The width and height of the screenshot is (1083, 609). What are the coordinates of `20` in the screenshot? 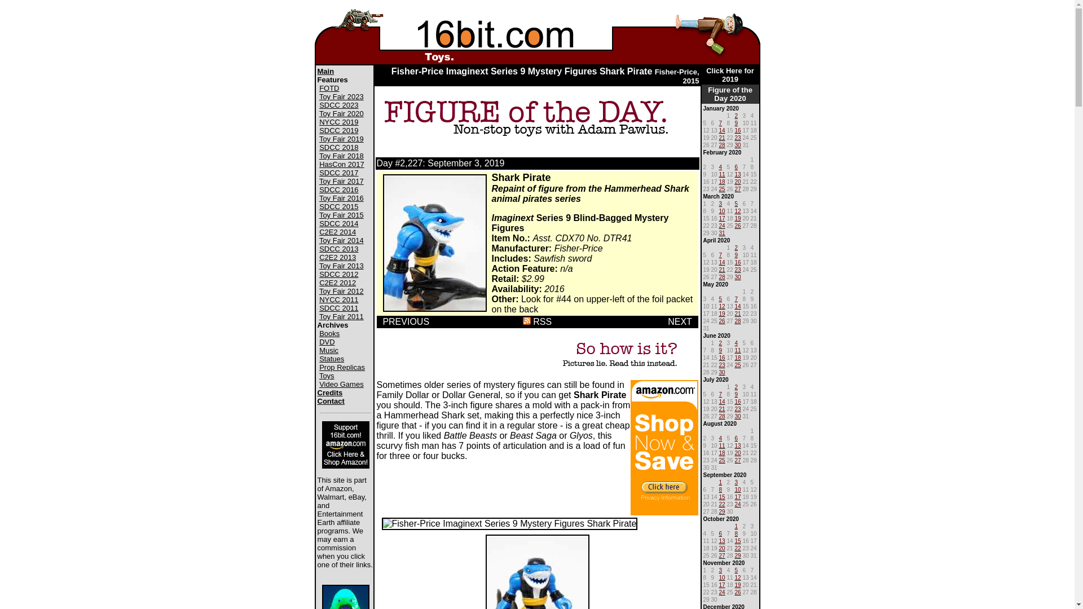 It's located at (738, 452).